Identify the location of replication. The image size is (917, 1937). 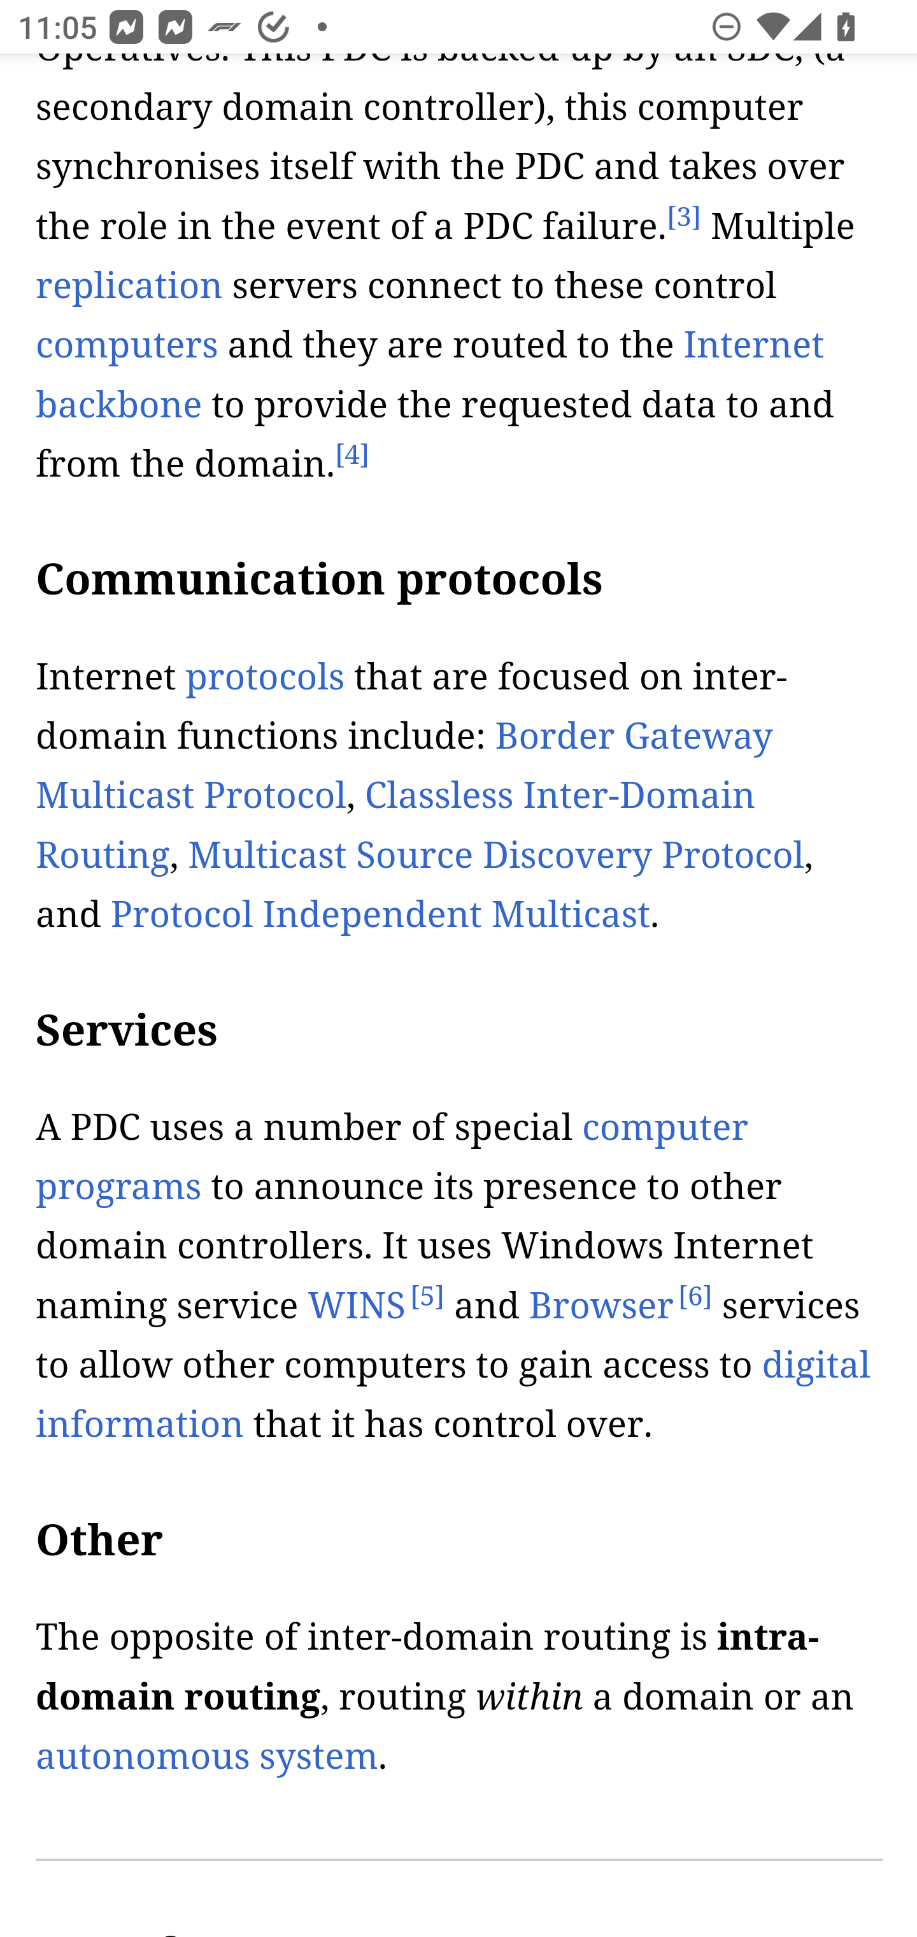
(130, 287).